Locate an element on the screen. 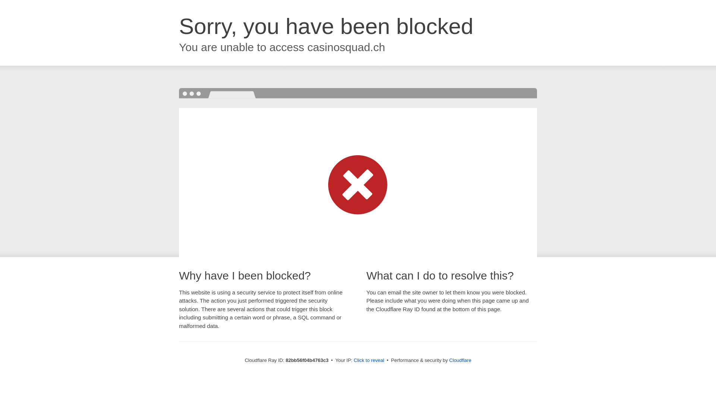 This screenshot has height=403, width=716. Click to reveal is located at coordinates (369, 360).